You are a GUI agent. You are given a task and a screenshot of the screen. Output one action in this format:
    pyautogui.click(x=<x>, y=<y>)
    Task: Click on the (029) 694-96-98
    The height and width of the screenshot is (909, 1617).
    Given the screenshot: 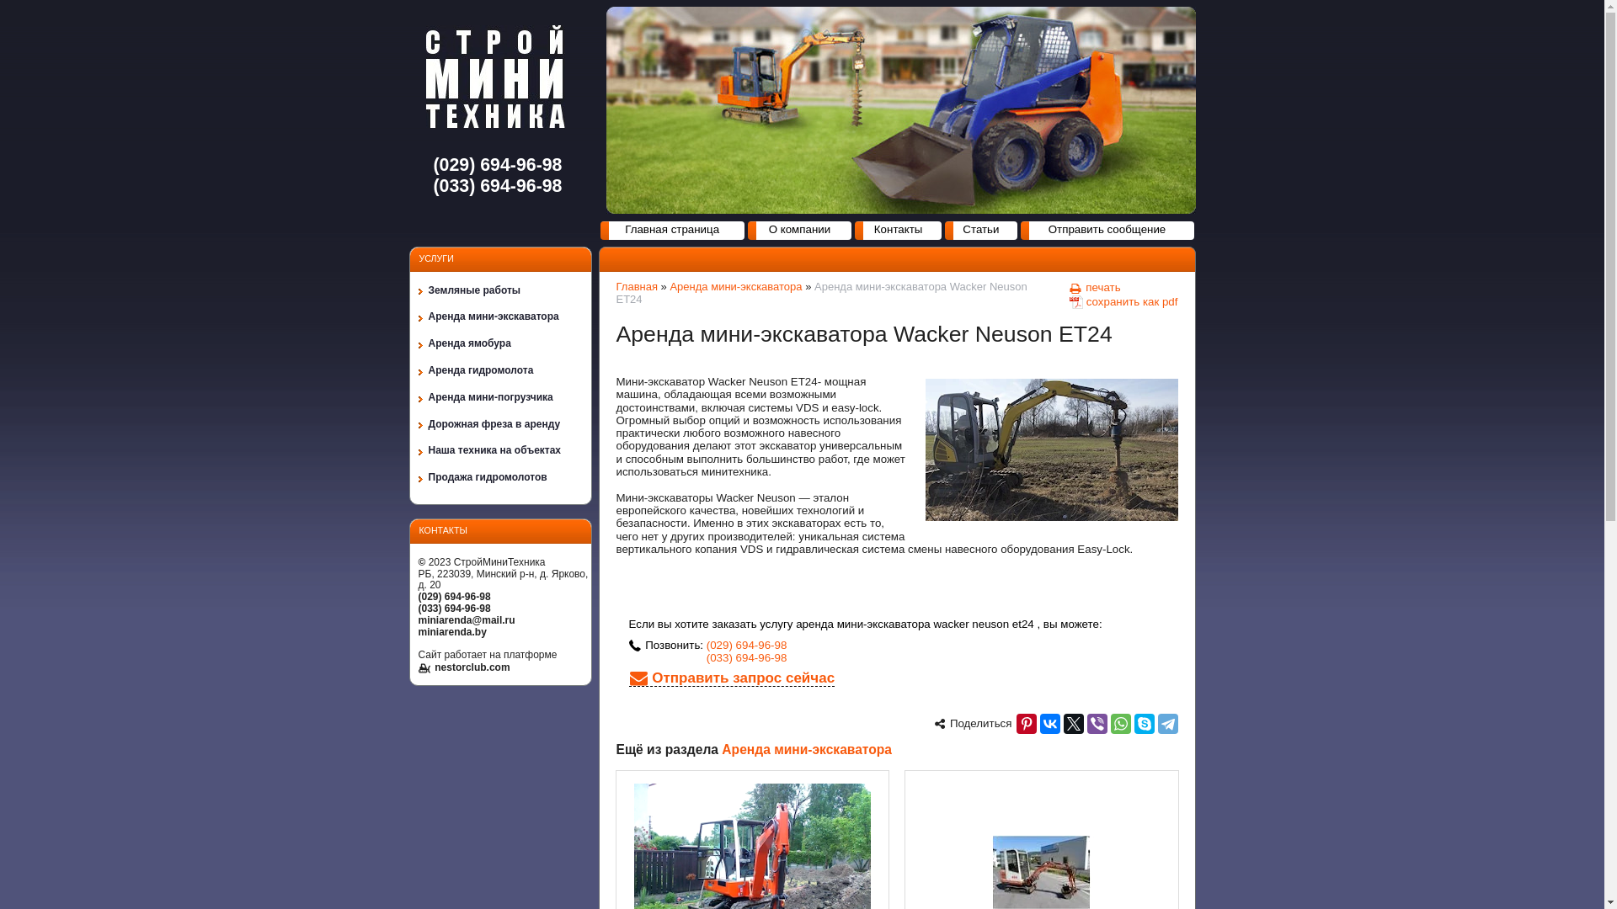 What is the action you would take?
    pyautogui.click(x=454, y=597)
    